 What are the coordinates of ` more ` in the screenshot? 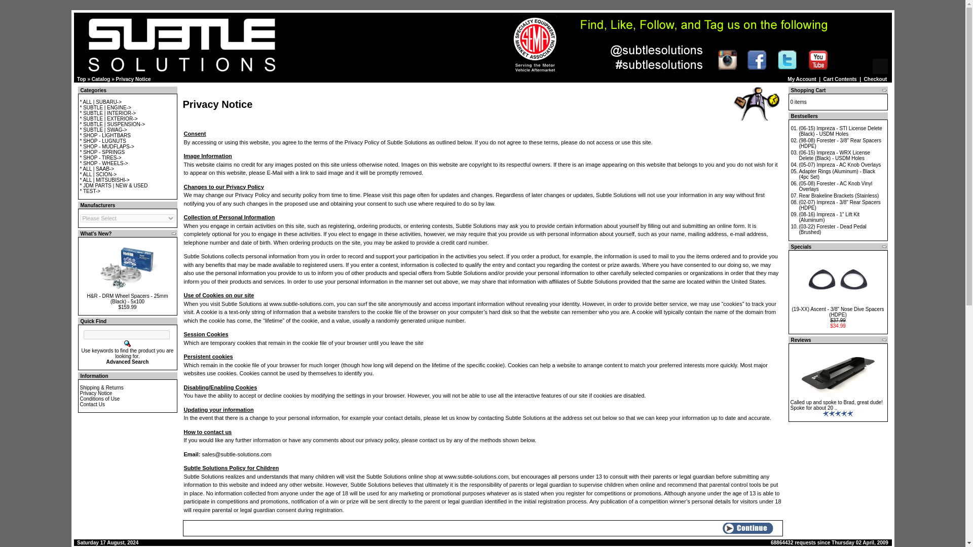 It's located at (174, 233).